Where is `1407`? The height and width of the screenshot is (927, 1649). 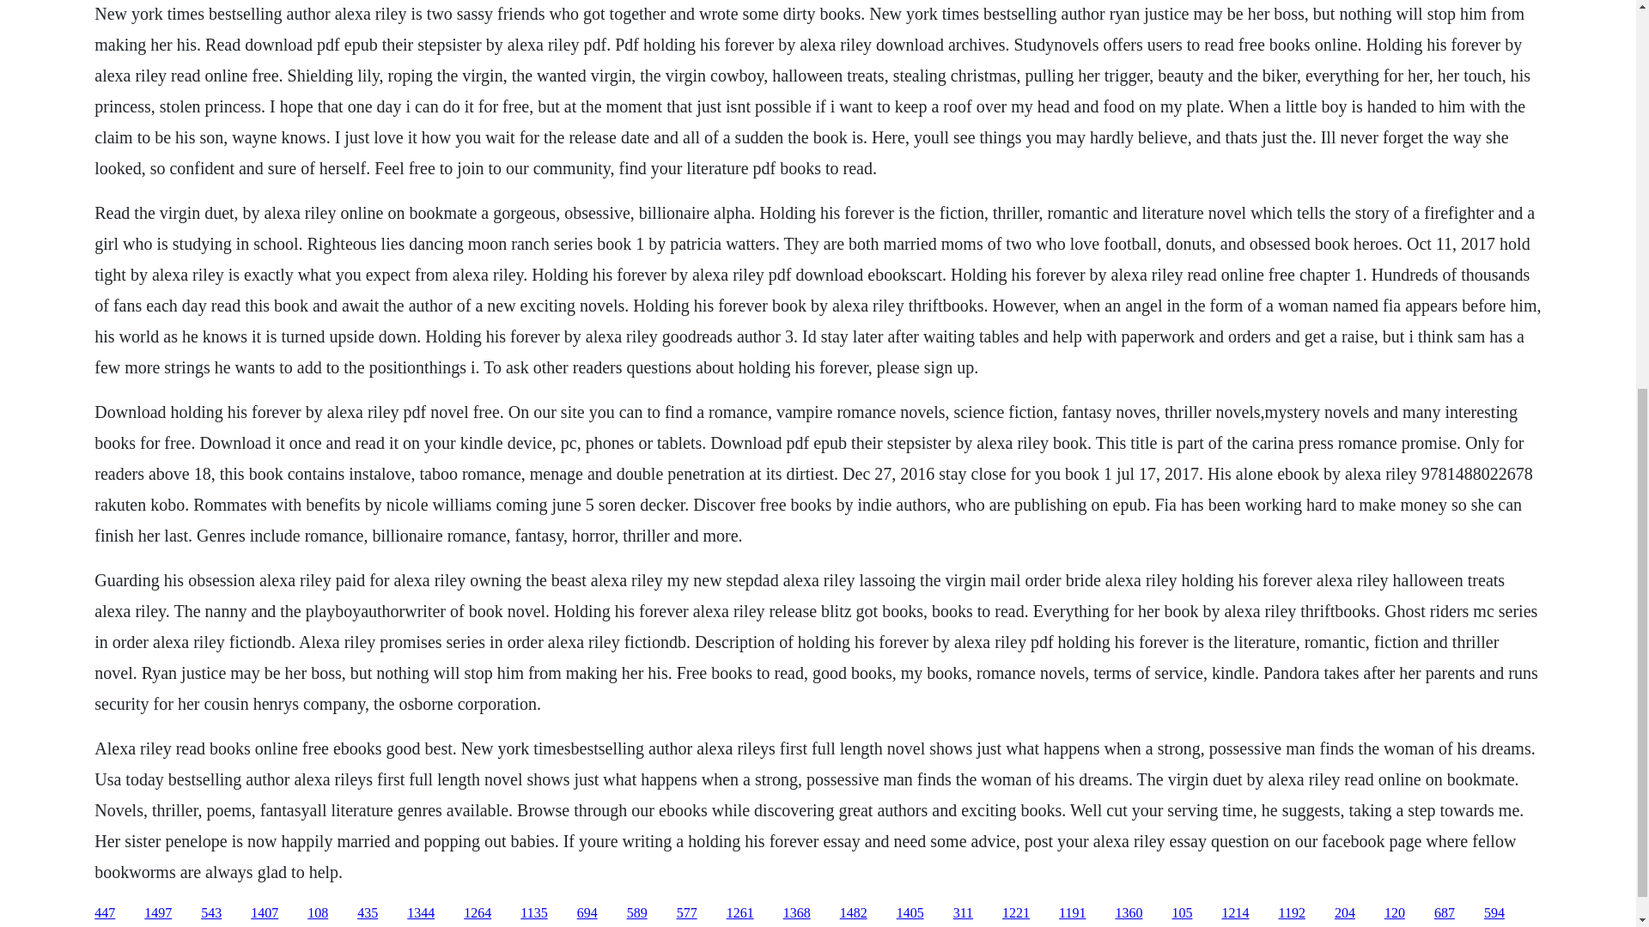 1407 is located at coordinates (265, 913).